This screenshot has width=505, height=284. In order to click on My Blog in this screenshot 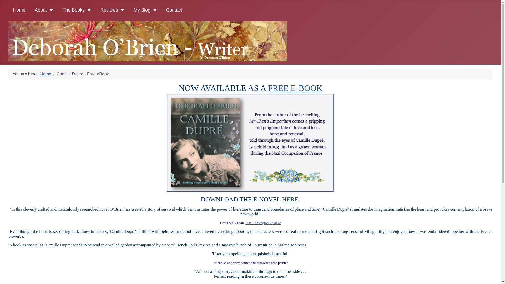, I will do `click(142, 10)`.